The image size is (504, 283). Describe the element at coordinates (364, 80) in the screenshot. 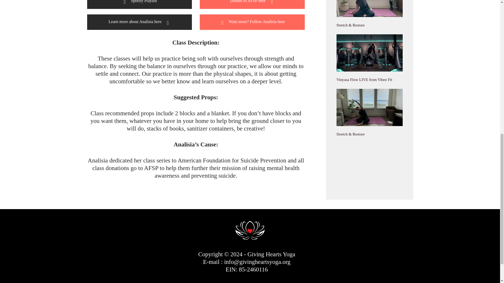

I see `Vinyasa Flow LIVE from Vibez Fit` at that location.